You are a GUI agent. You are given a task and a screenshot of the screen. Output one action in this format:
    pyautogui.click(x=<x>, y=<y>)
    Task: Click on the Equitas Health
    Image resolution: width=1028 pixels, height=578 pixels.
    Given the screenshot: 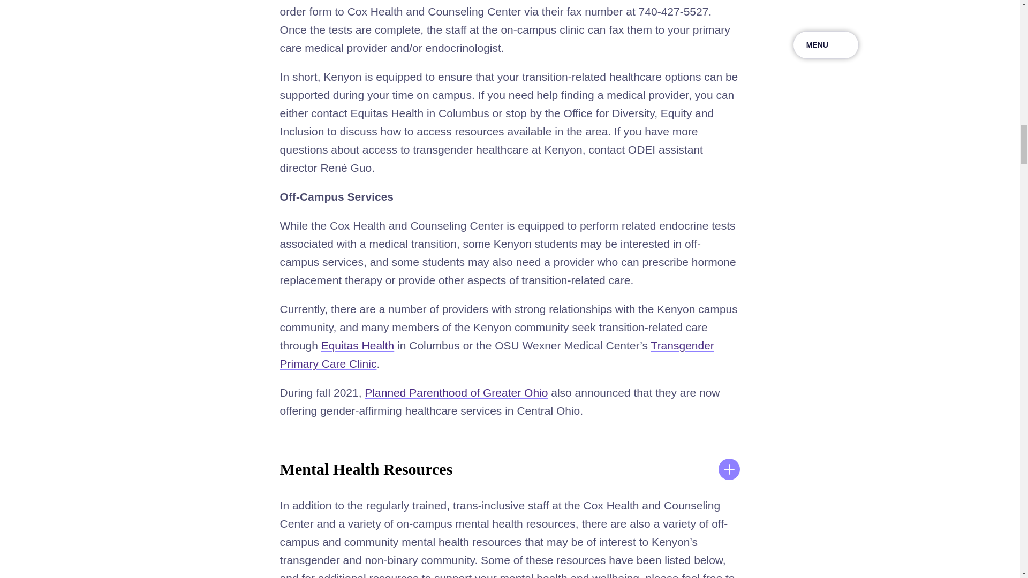 What is the action you would take?
    pyautogui.click(x=358, y=345)
    